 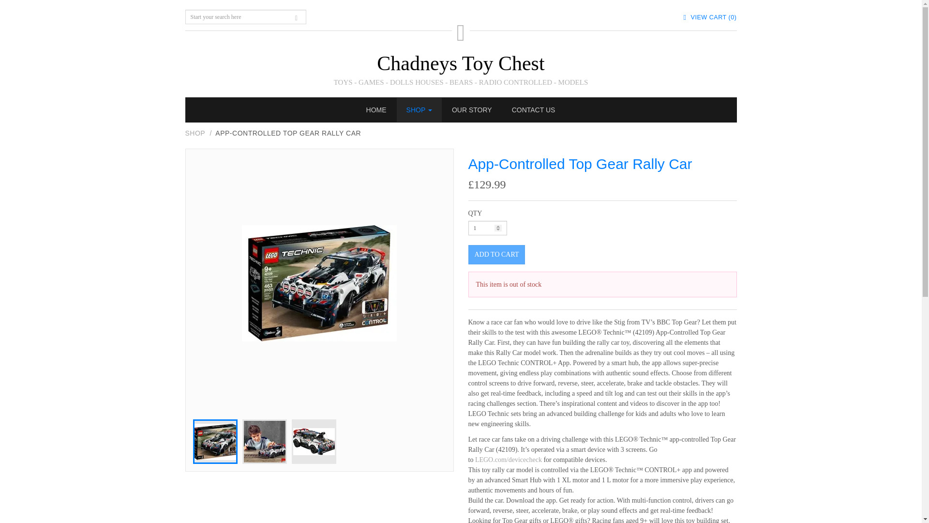 What do you see at coordinates (471, 109) in the screenshot?
I see `OUR STORY` at bounding box center [471, 109].